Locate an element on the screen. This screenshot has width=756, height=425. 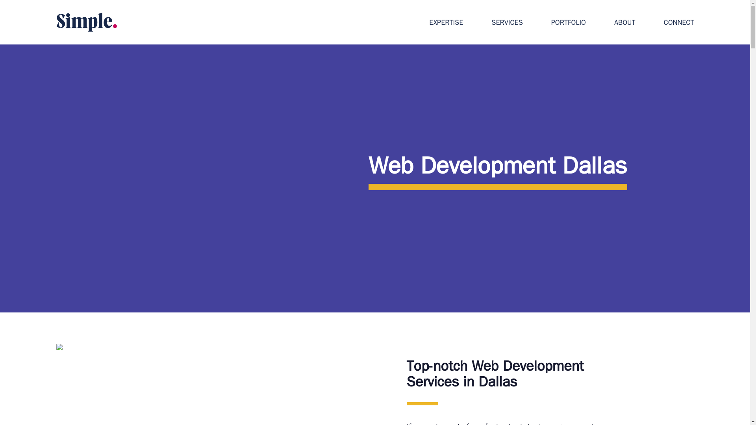
web development is located at coordinates (536, 423).